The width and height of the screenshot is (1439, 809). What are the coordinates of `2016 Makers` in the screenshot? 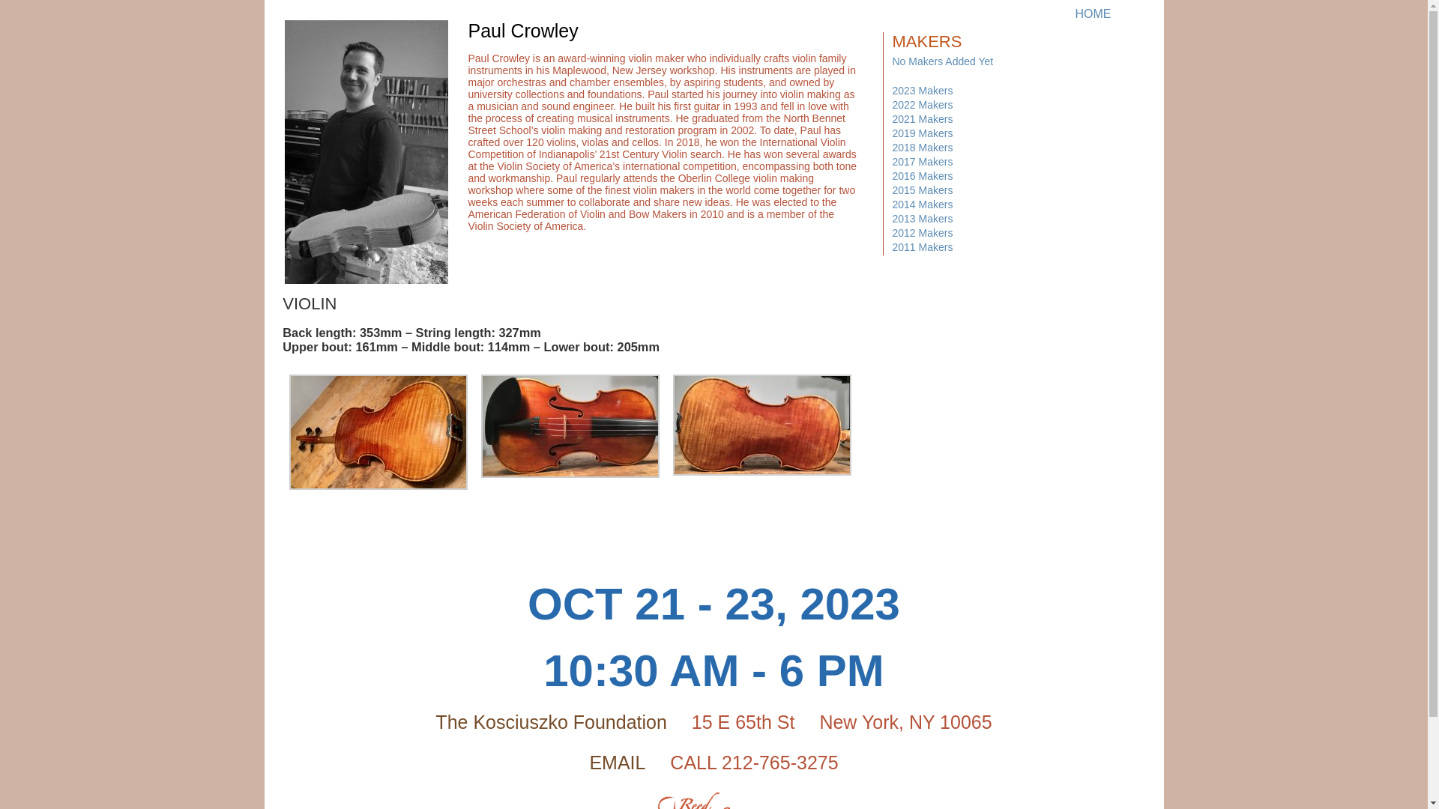 It's located at (922, 175).